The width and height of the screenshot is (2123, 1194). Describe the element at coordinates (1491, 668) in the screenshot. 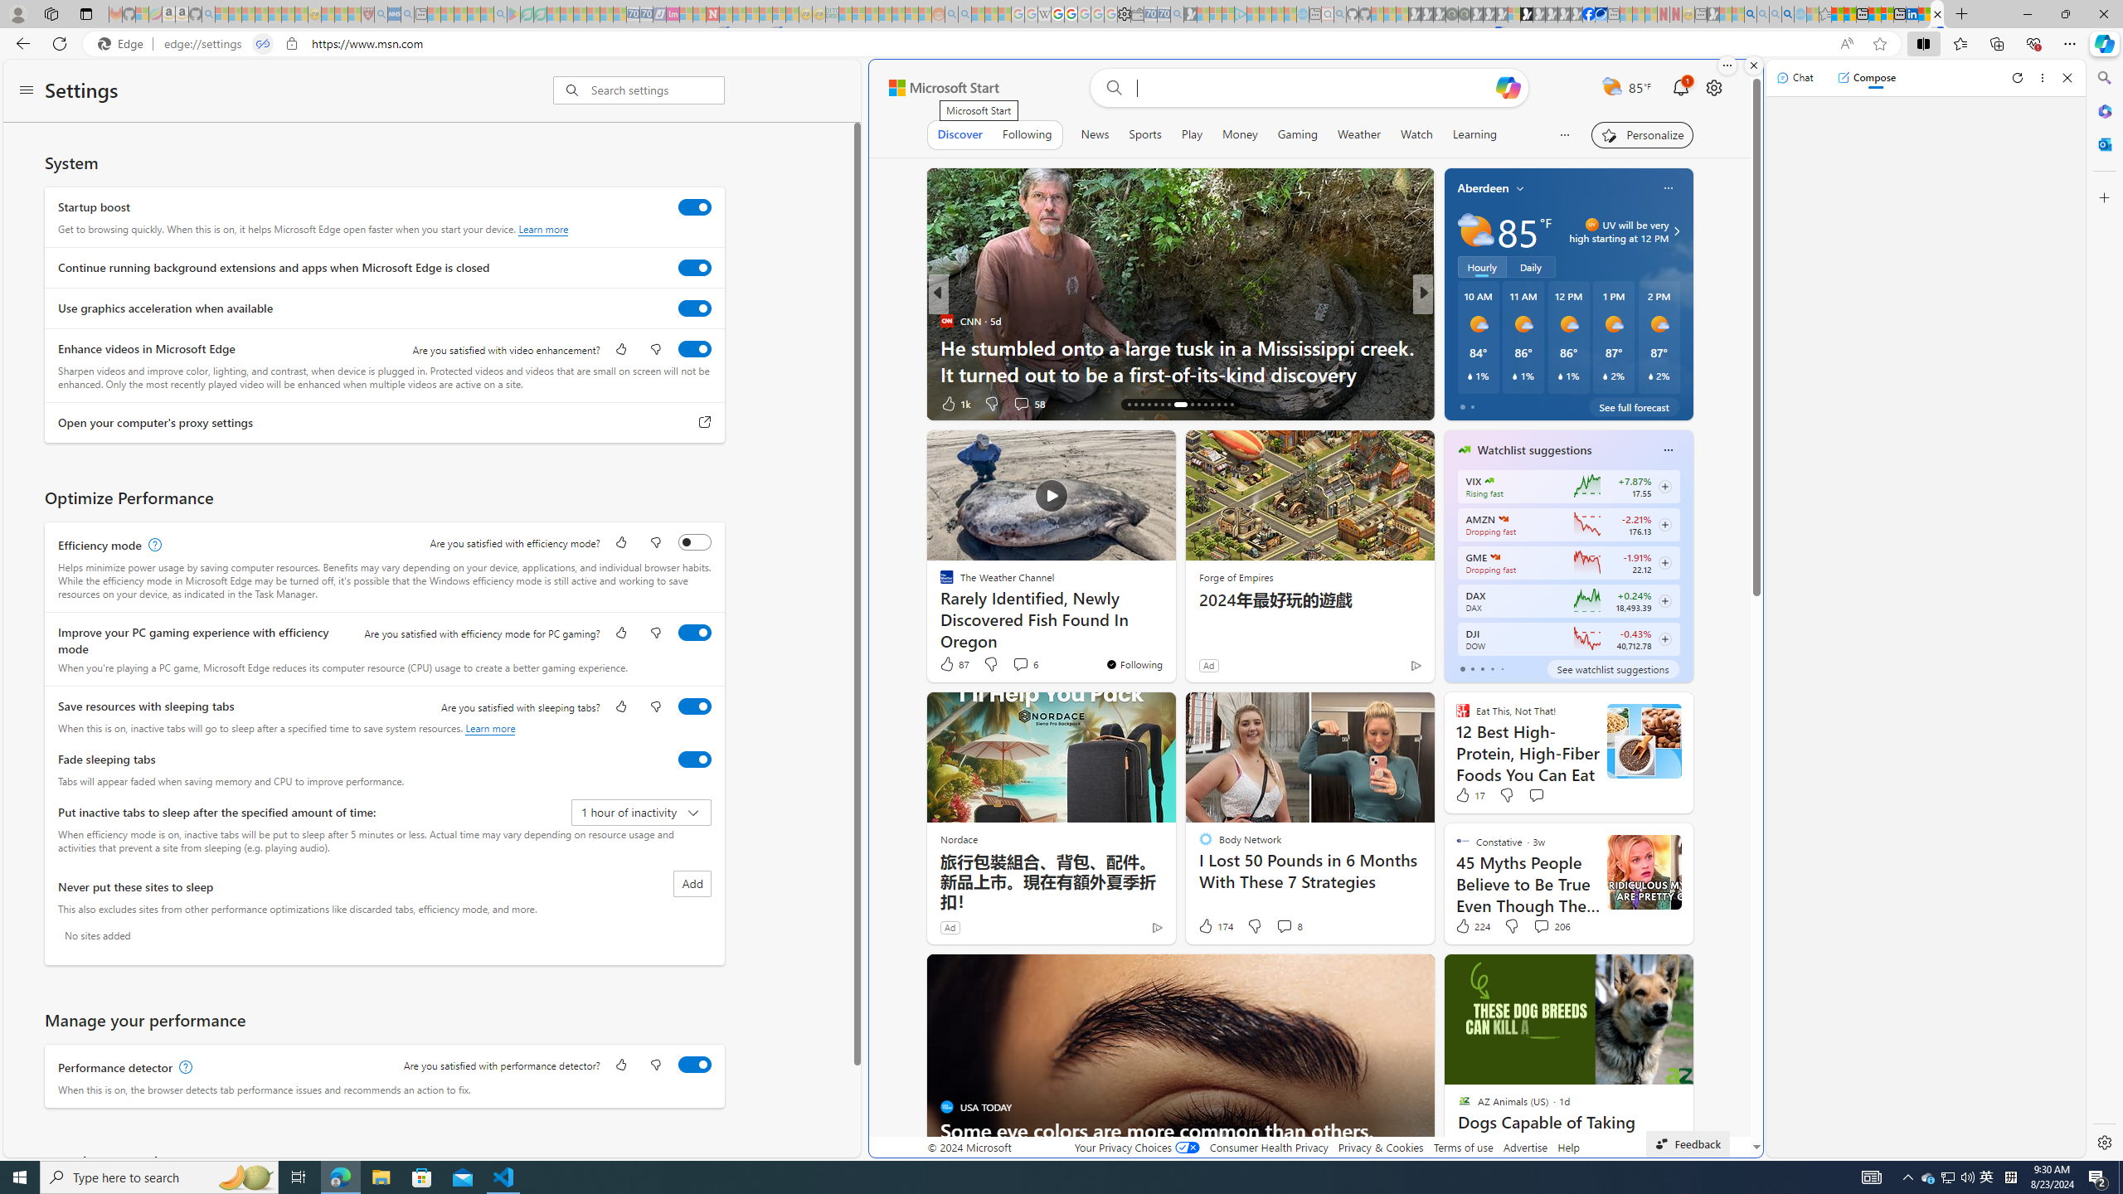

I see `tab-3` at that location.